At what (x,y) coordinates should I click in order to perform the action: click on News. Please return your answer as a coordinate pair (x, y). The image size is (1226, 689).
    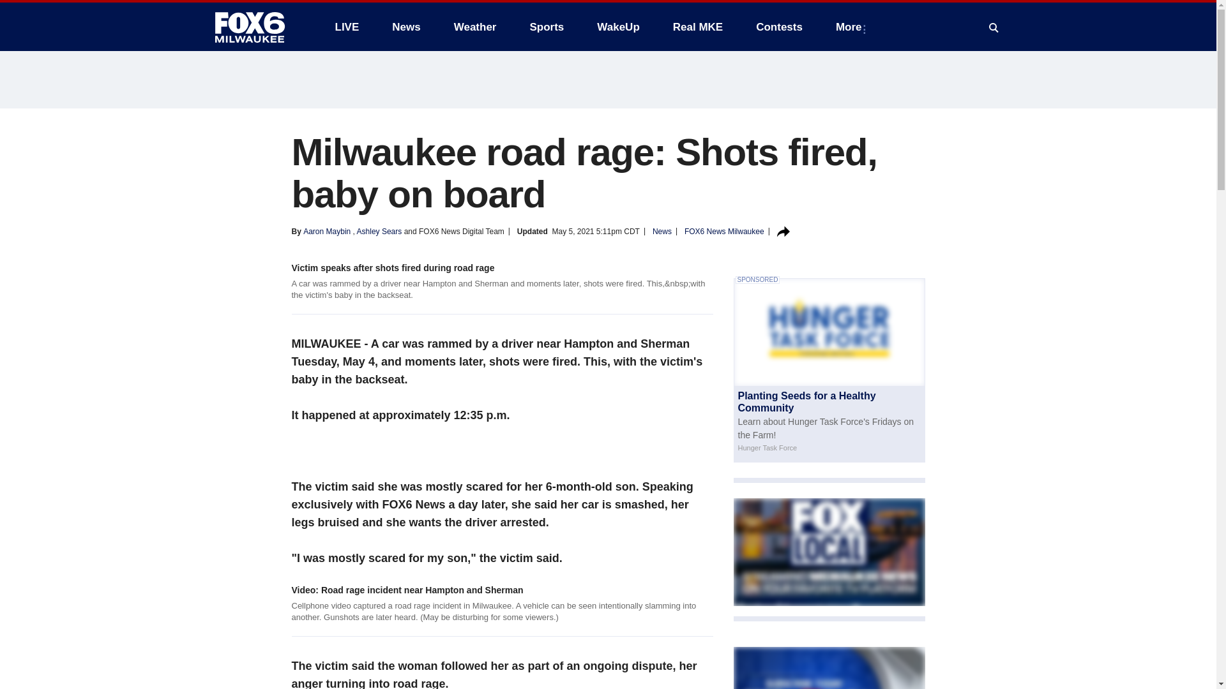
    Looking at the image, I should click on (405, 27).